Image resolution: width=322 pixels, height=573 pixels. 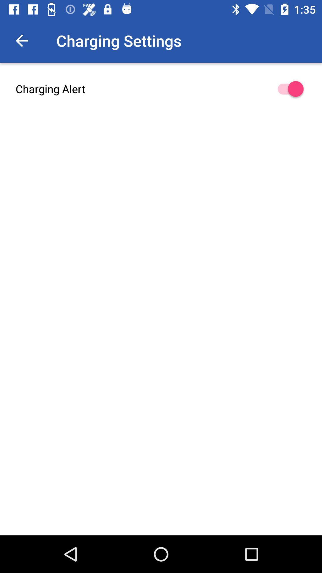 I want to click on open item next to the charging settings icon, so click(x=22, y=41).